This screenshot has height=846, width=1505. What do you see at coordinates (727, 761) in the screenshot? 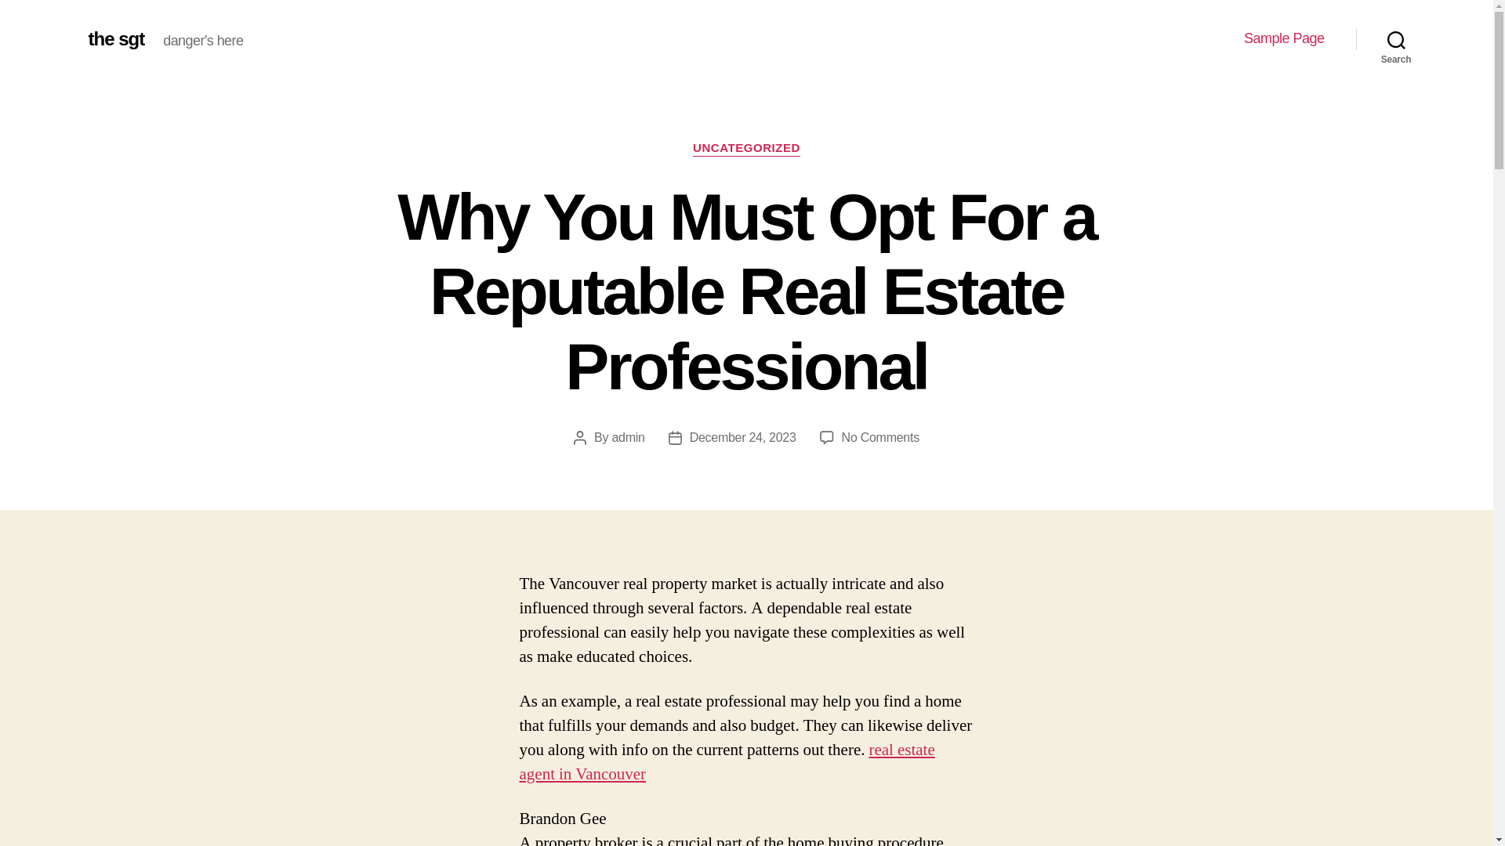
I see `real estate agent in Vancouver` at bounding box center [727, 761].